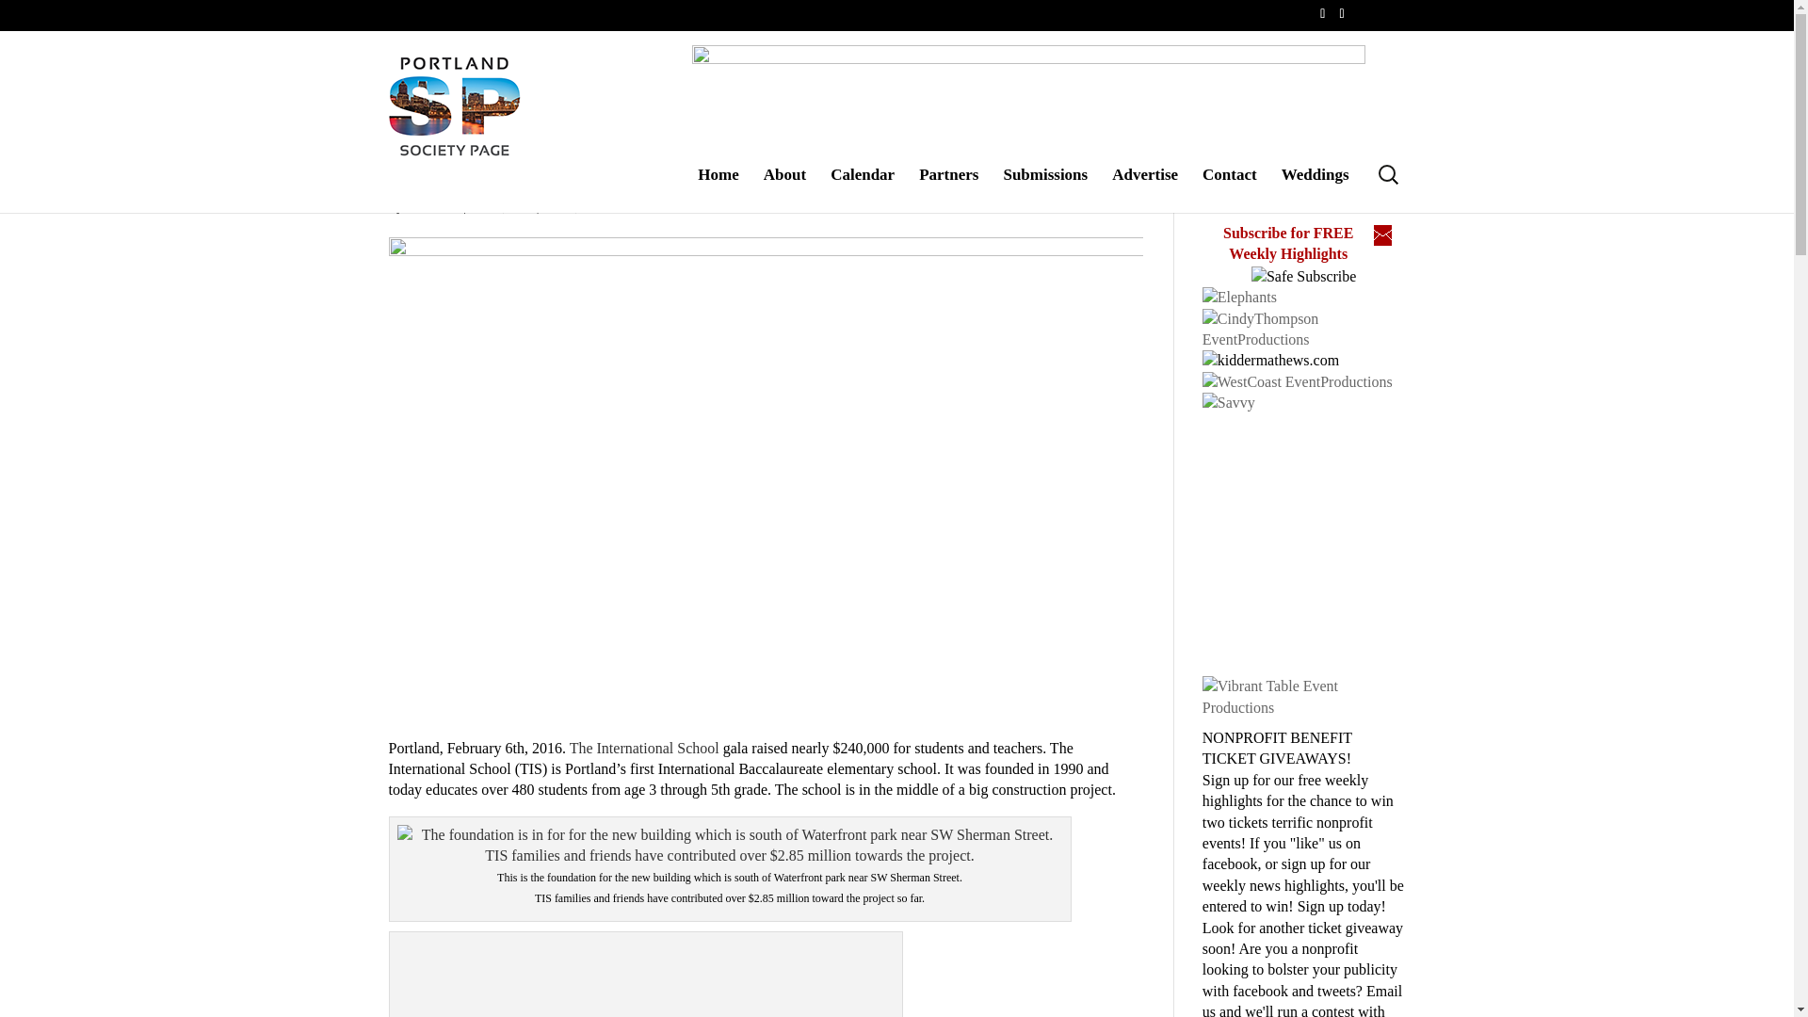 Image resolution: width=1808 pixels, height=1017 pixels. Describe the element at coordinates (1288, 243) in the screenshot. I see `Subscribe for FREE Weekly Highlights` at that location.